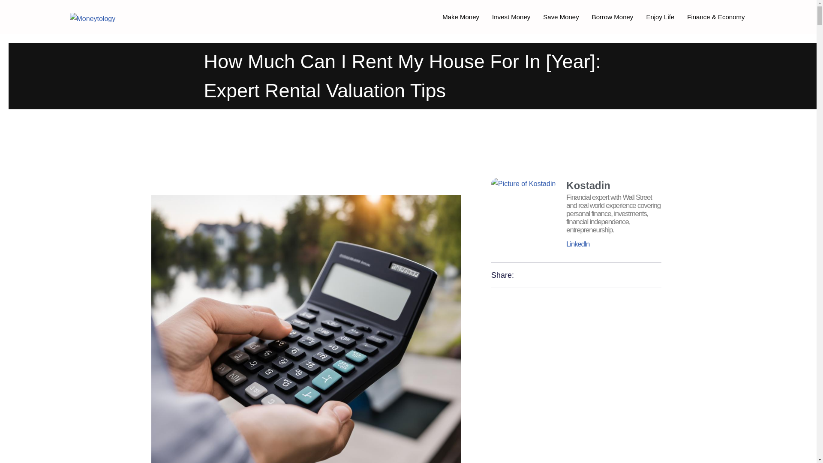 The image size is (823, 463). Describe the element at coordinates (613, 17) in the screenshot. I see `Borrow Money` at that location.